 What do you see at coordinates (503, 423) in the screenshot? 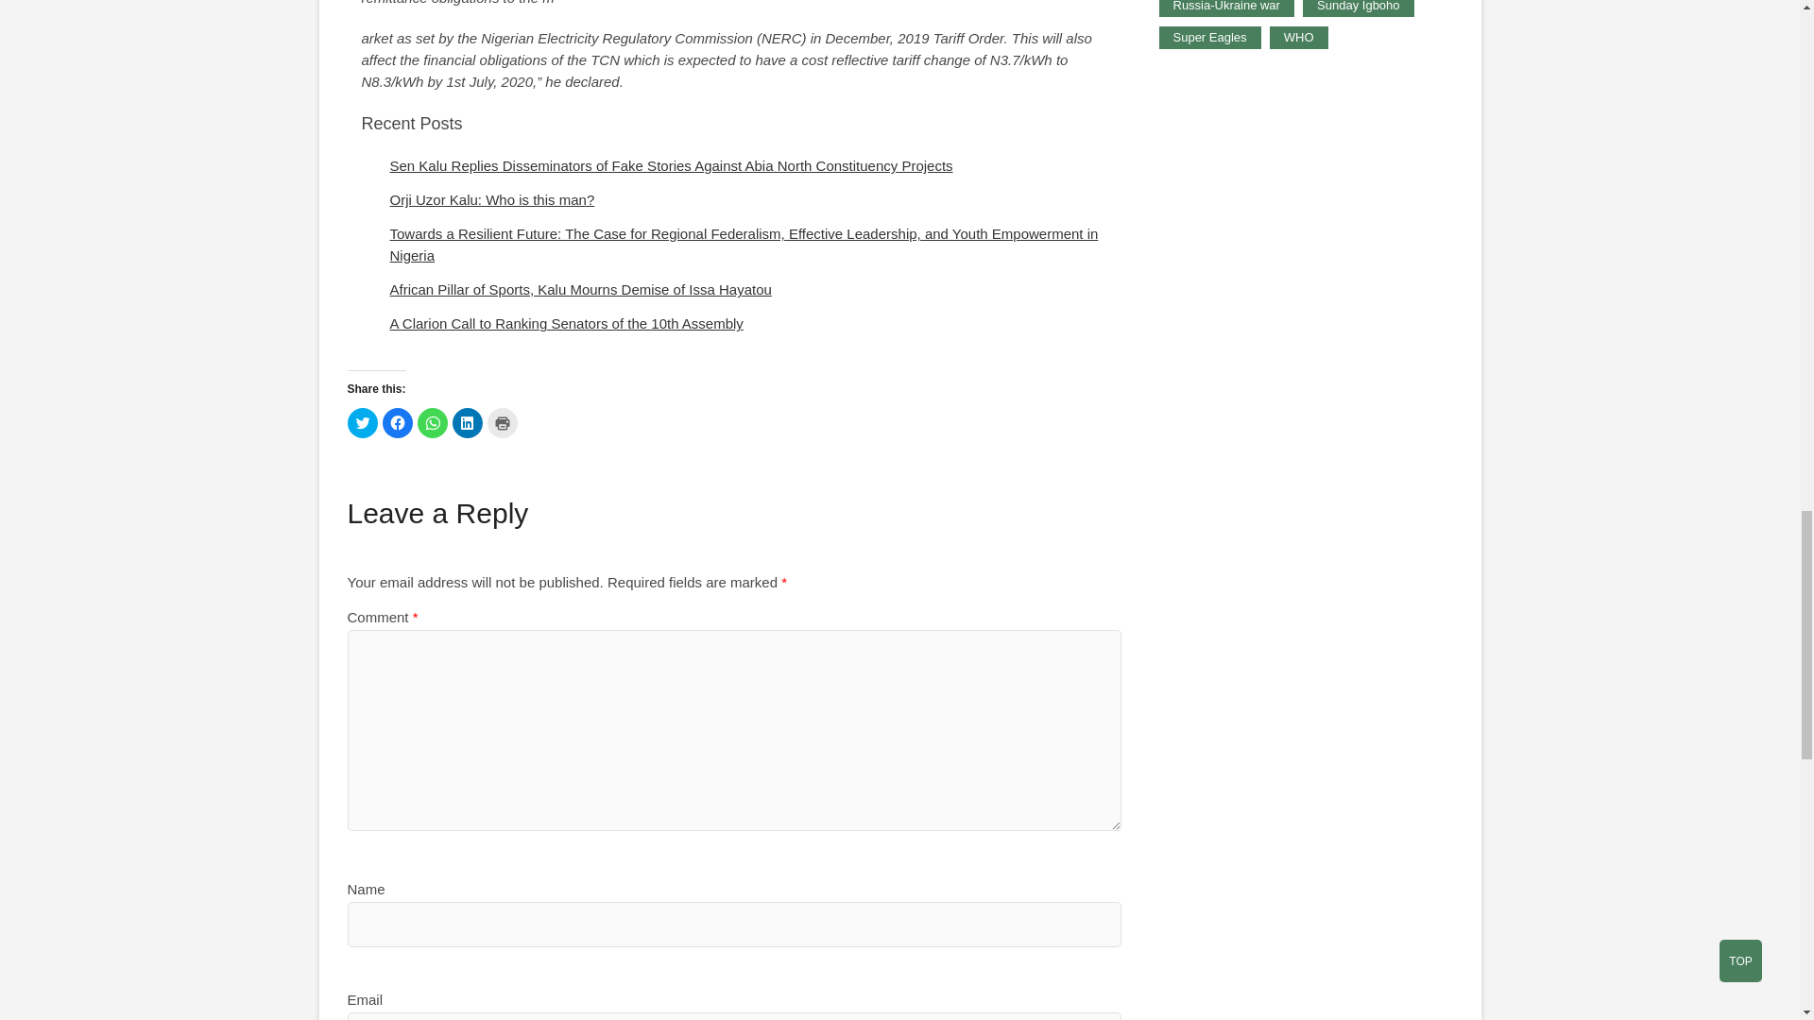
I see `Click to print` at bounding box center [503, 423].